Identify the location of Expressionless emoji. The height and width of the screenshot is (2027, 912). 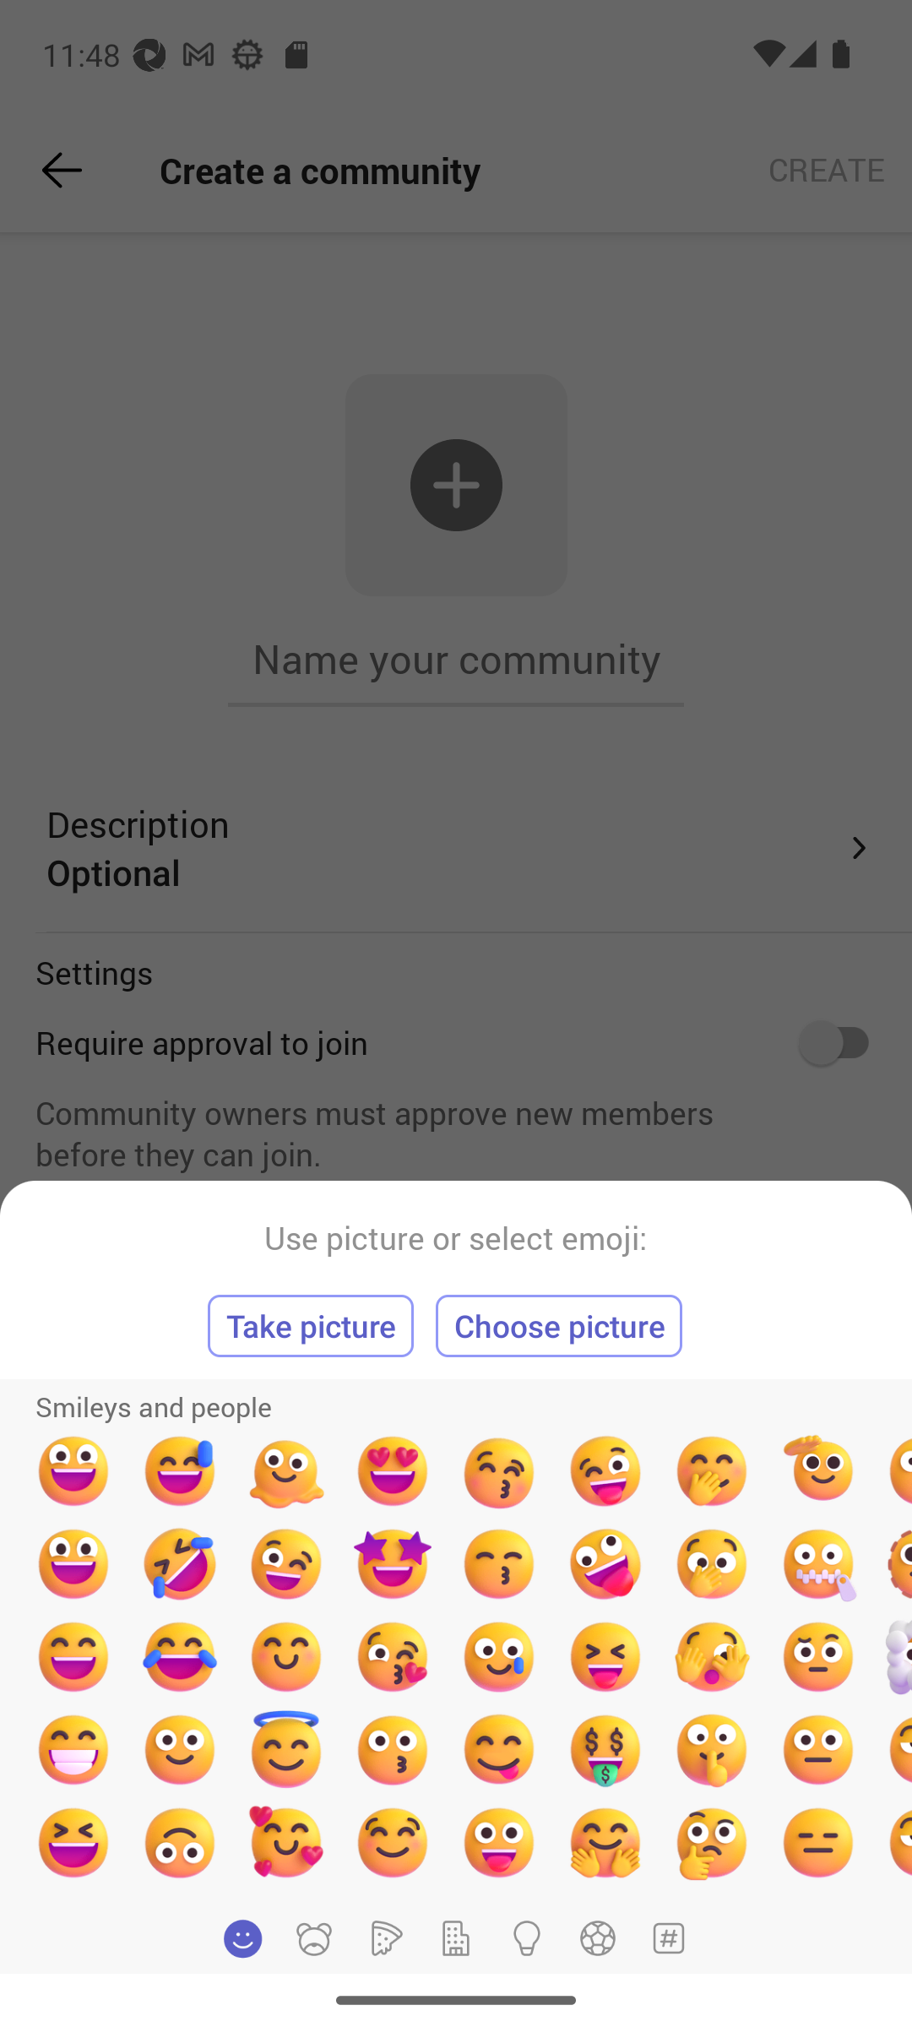
(817, 1842).